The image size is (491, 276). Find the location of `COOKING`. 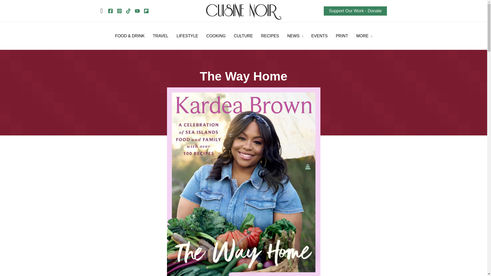

COOKING is located at coordinates (216, 36).